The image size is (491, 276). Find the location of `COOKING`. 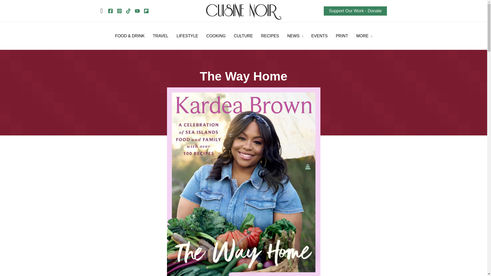

COOKING is located at coordinates (216, 36).